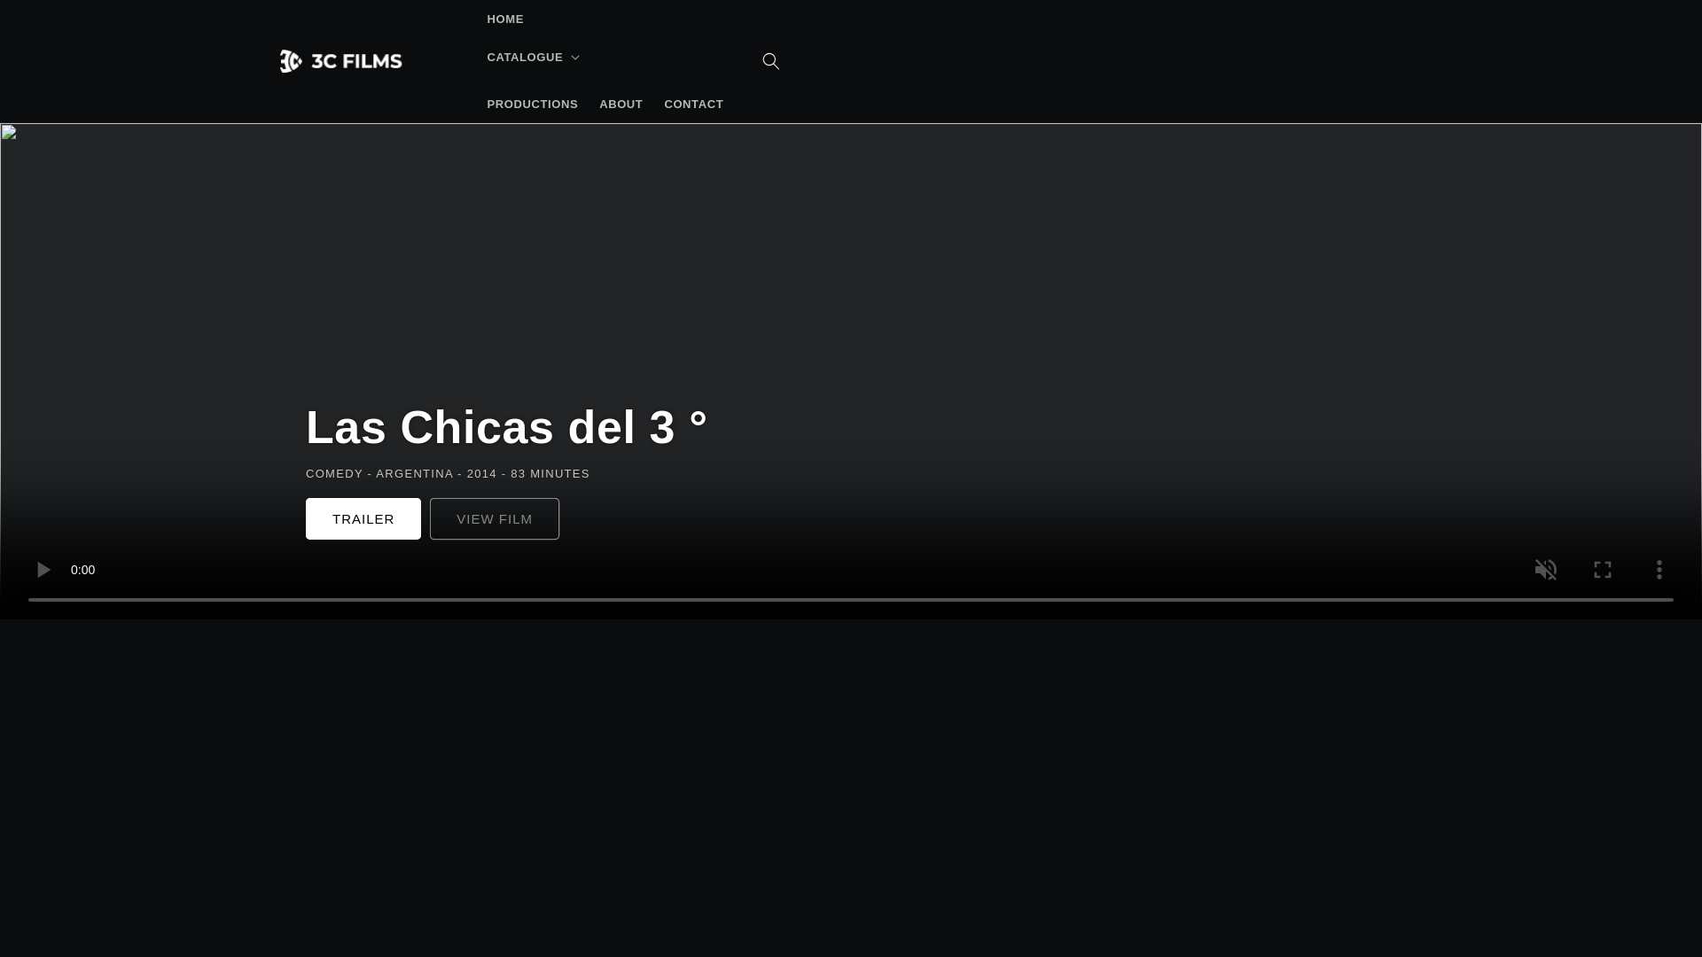 Image resolution: width=1702 pixels, height=957 pixels. Describe the element at coordinates (621, 105) in the screenshot. I see `ABOUT` at that location.